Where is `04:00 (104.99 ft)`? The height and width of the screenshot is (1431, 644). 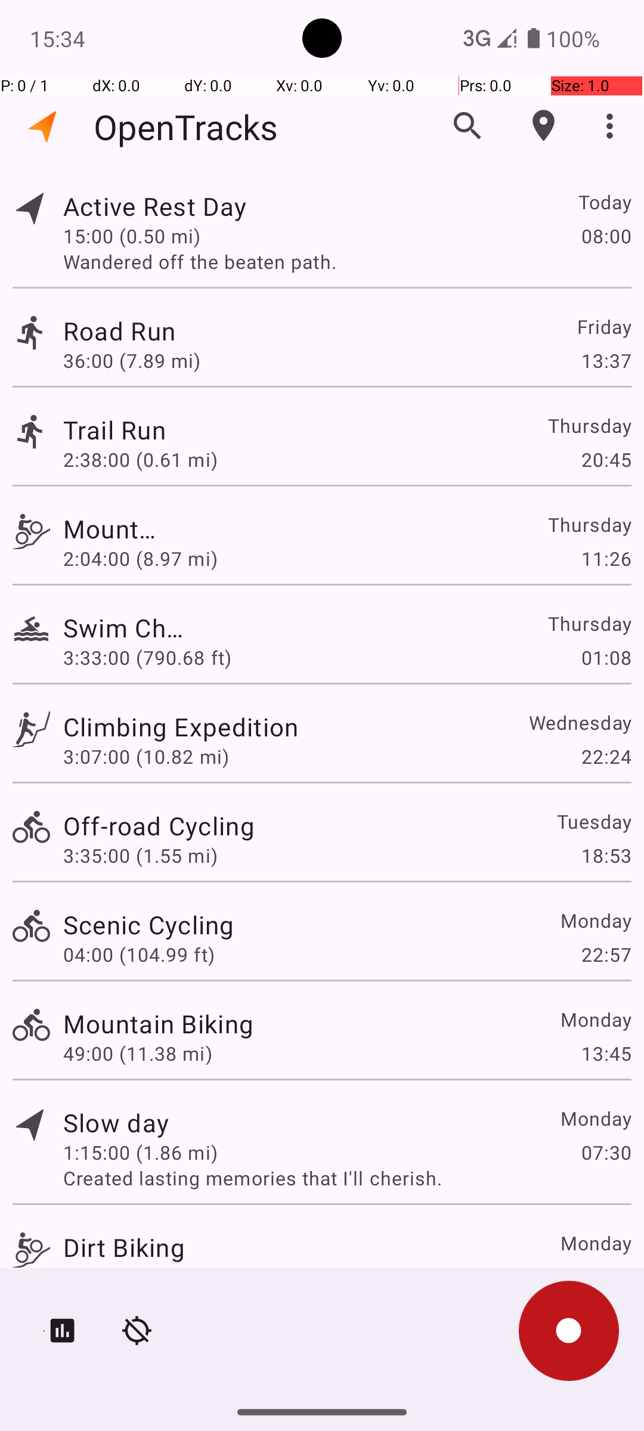
04:00 (104.99 ft) is located at coordinates (139, 954).